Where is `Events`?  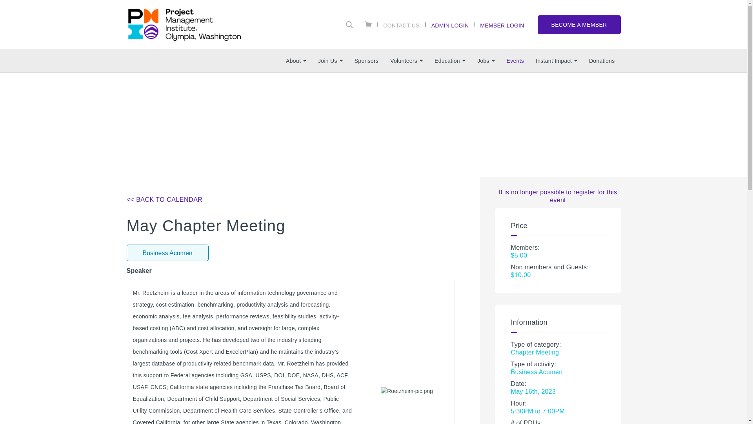 Events is located at coordinates (515, 60).